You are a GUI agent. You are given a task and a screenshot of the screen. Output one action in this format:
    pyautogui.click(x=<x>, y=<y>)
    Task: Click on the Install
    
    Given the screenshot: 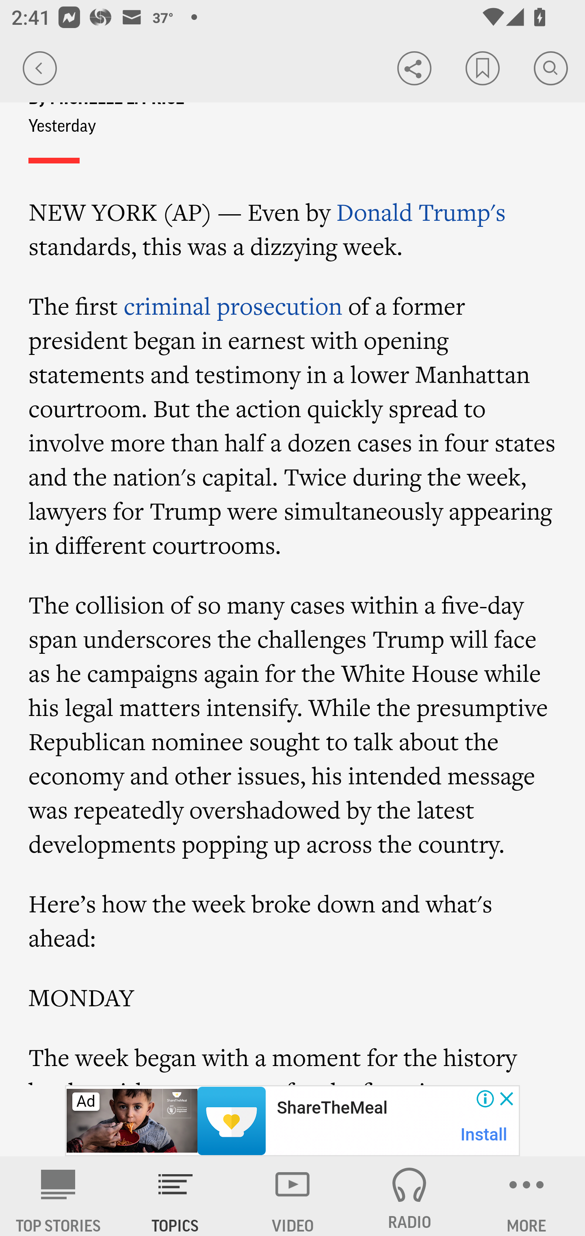 What is the action you would take?
    pyautogui.click(x=484, y=1134)
    